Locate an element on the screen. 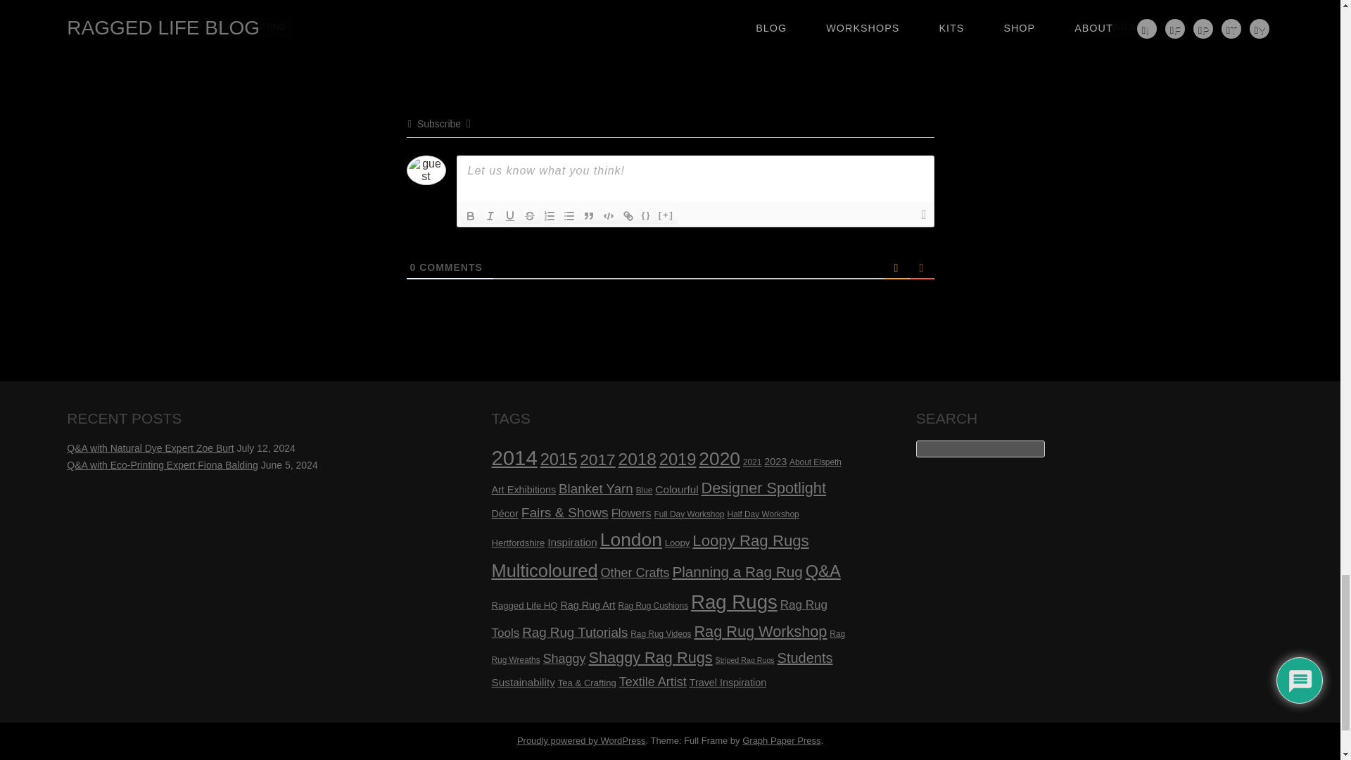 This screenshot has height=760, width=1351. Ordered List is located at coordinates (549, 215).